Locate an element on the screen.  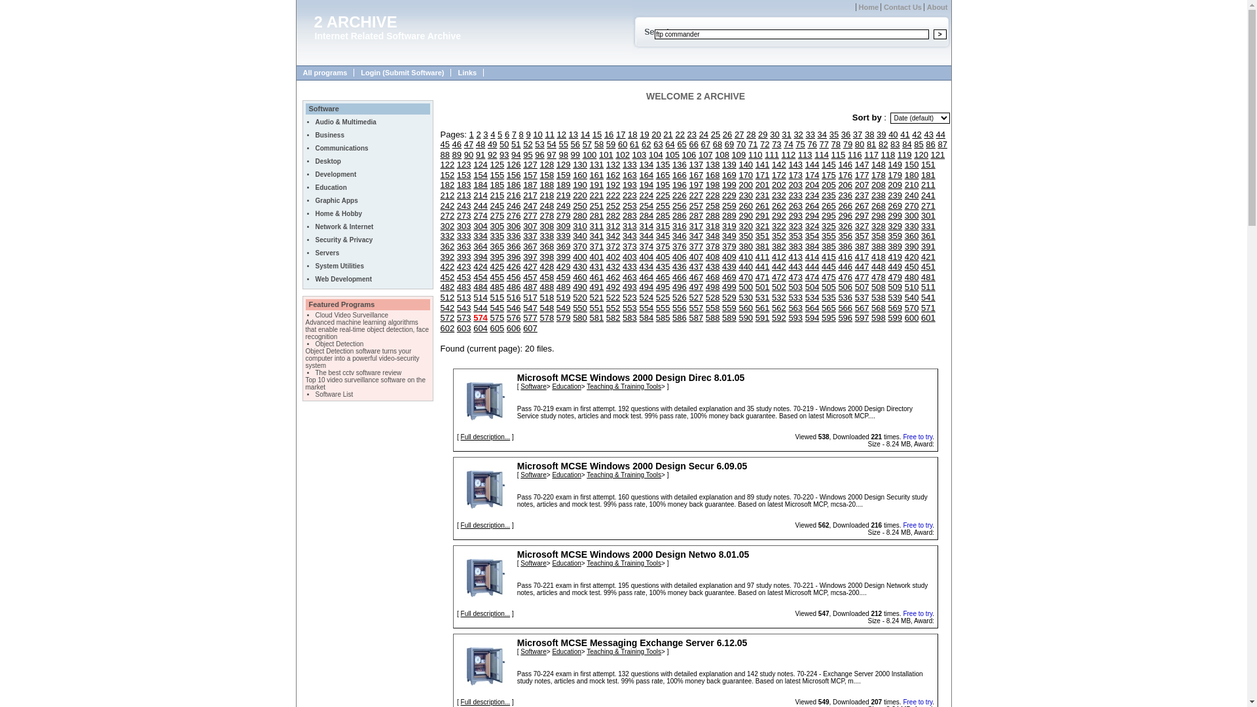
73 is located at coordinates (776, 144).